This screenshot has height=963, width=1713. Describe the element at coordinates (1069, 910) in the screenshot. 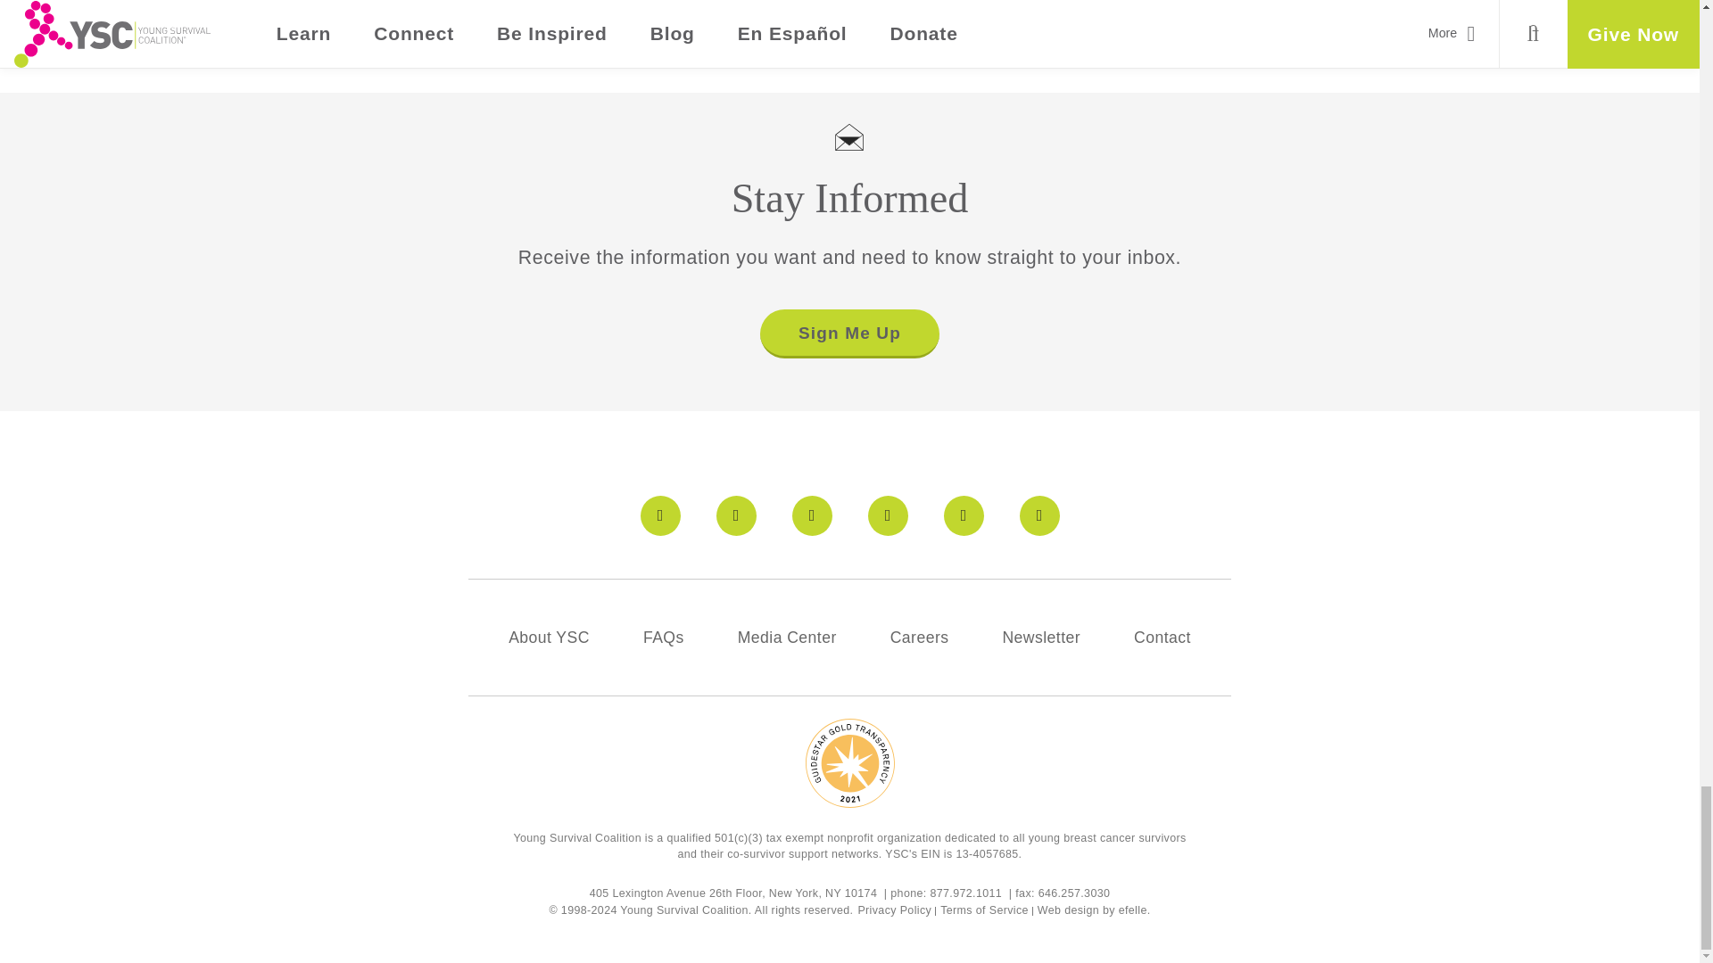

I see `Web Design By Efelle` at that location.